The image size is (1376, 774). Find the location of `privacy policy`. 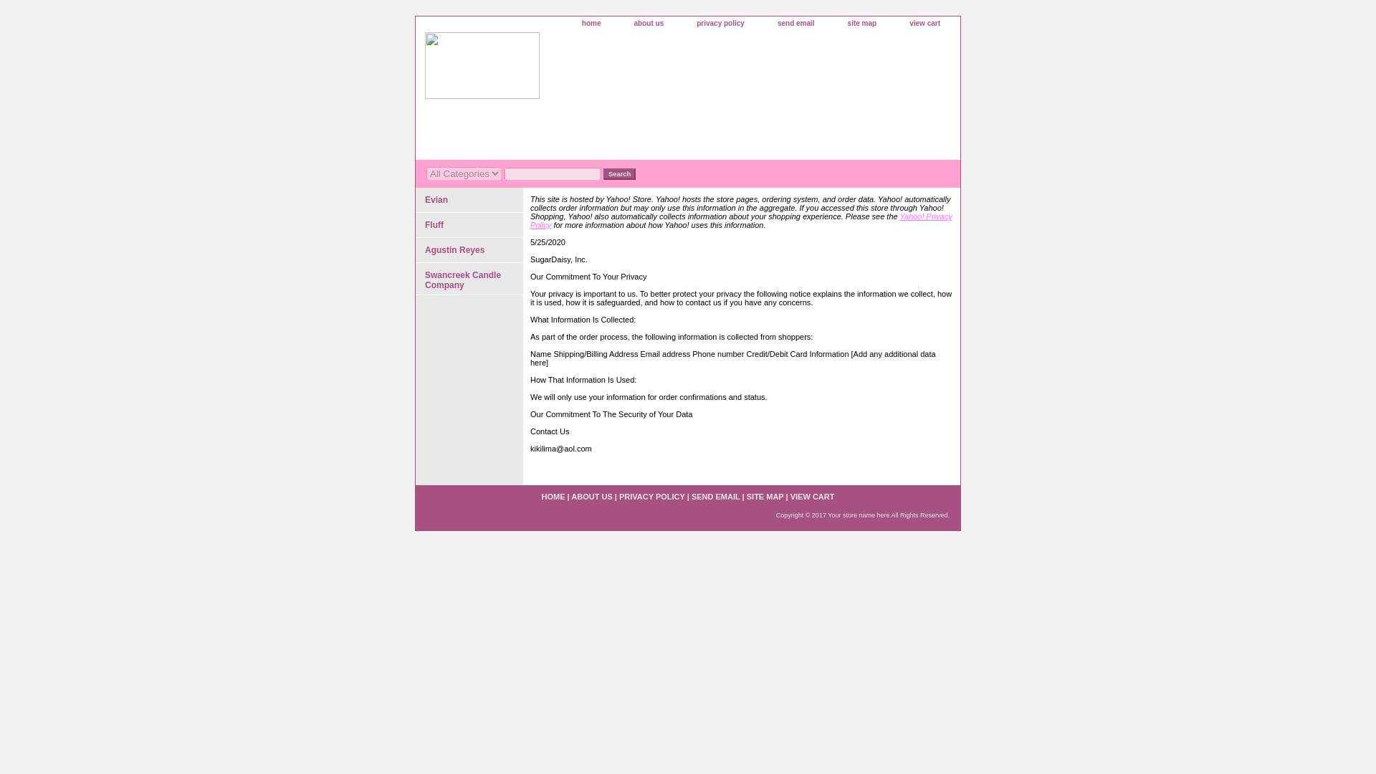

privacy policy is located at coordinates (721, 24).